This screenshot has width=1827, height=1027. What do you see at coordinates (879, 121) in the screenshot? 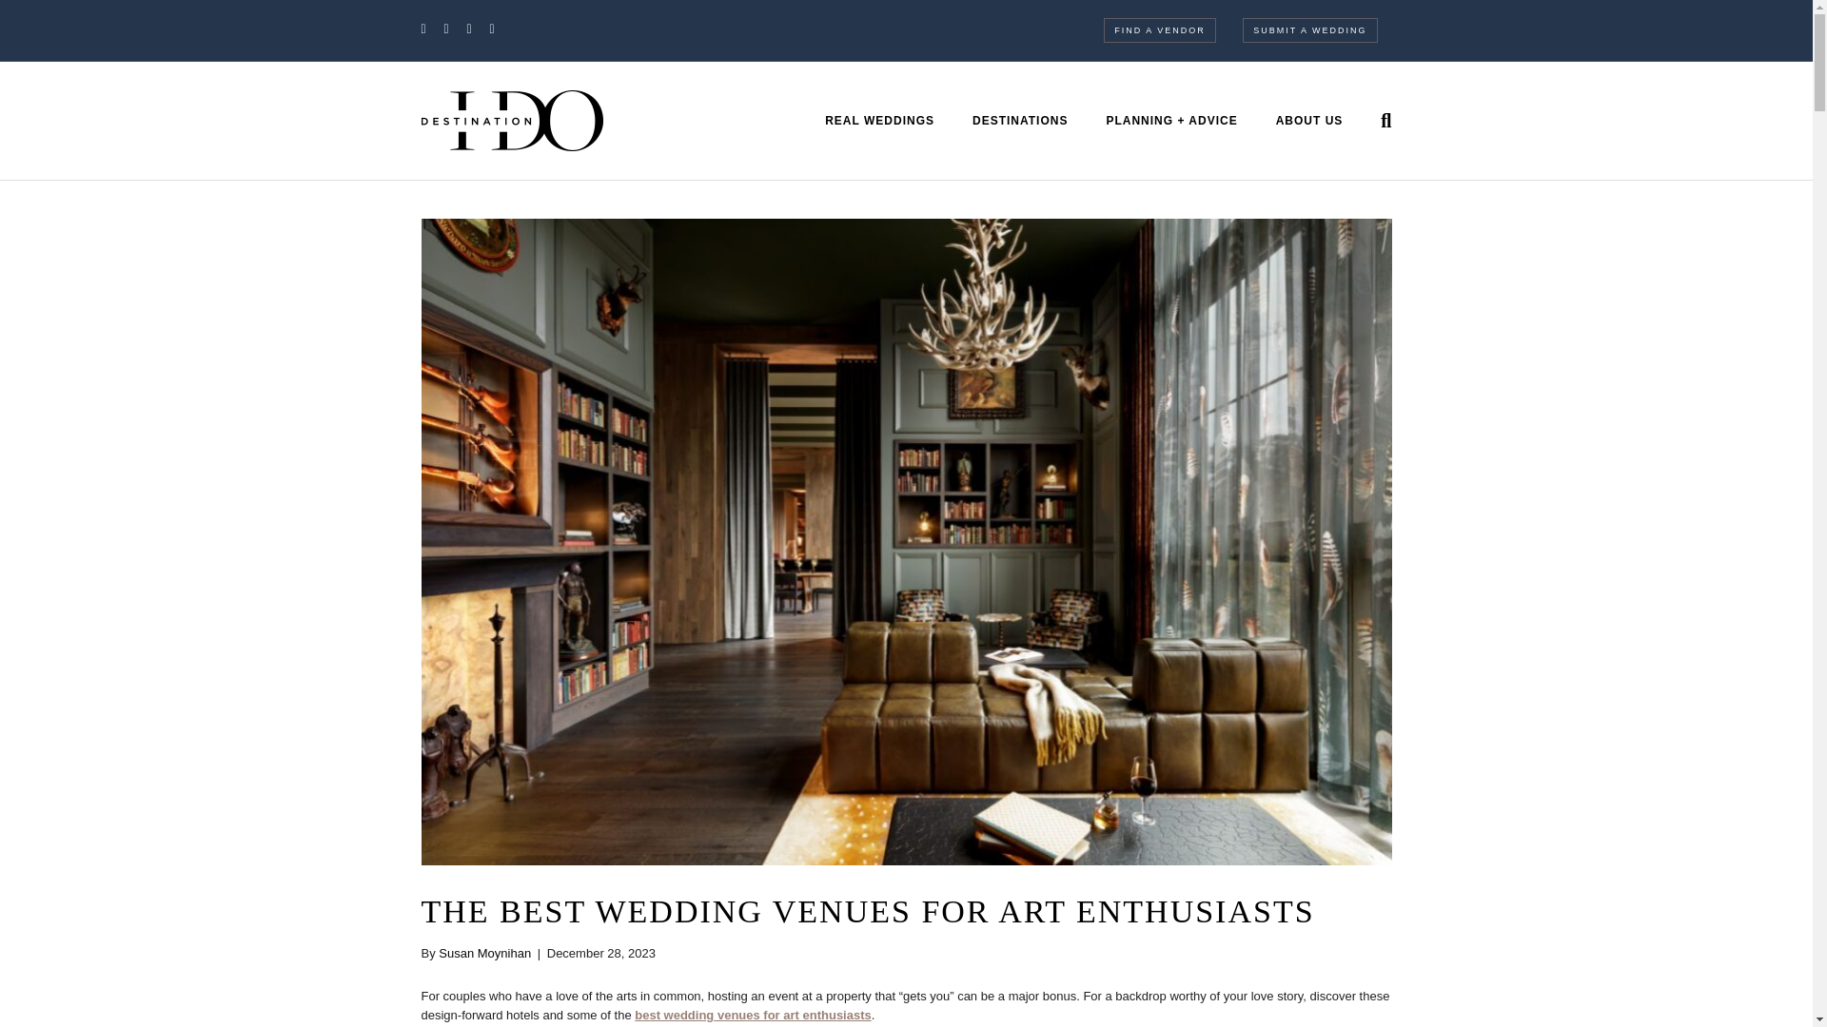
I see `REAL WEDDINGS` at bounding box center [879, 121].